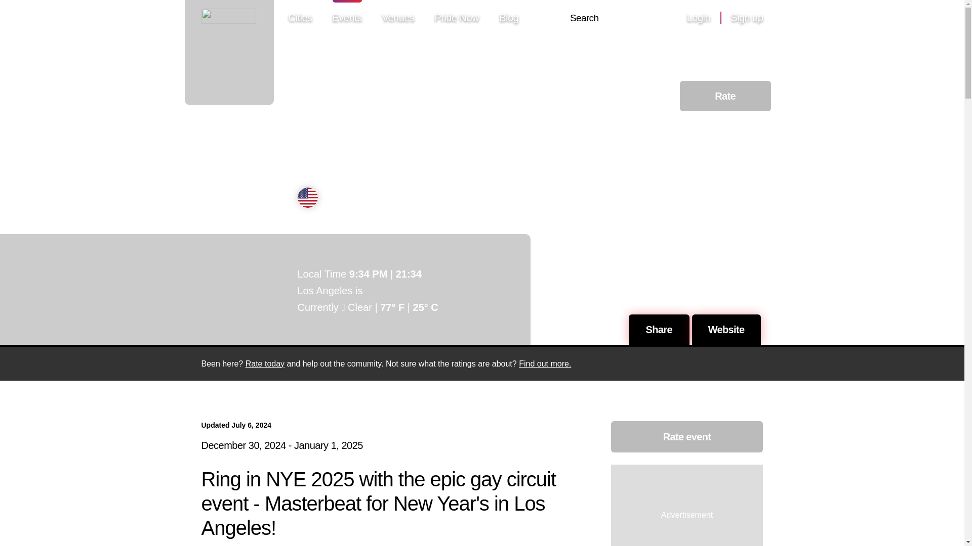  What do you see at coordinates (584, 18) in the screenshot?
I see `Search` at bounding box center [584, 18].